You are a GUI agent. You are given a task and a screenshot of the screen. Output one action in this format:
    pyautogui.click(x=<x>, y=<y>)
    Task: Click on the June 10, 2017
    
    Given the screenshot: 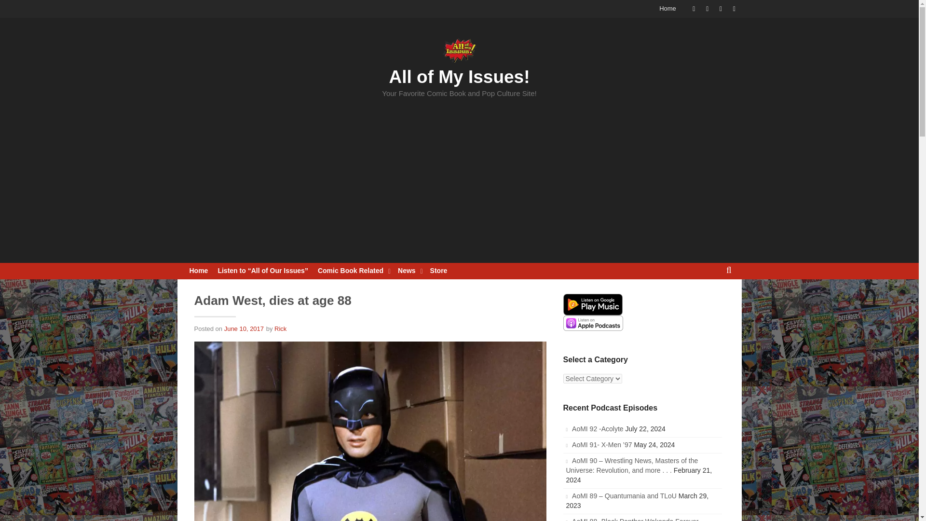 What is the action you would take?
    pyautogui.click(x=244, y=329)
    